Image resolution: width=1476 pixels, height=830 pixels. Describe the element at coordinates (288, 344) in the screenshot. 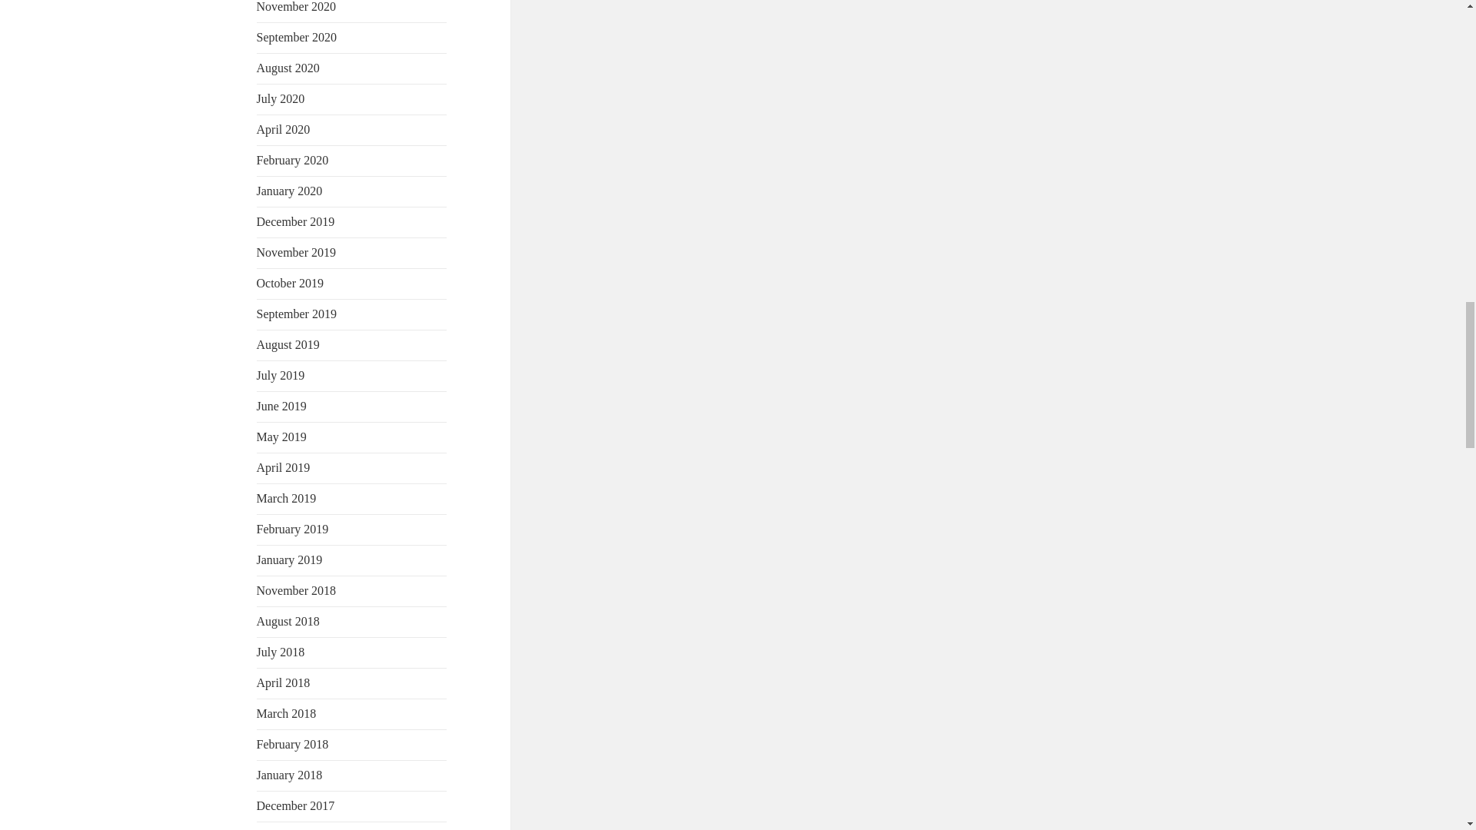

I see `August 2019` at that location.